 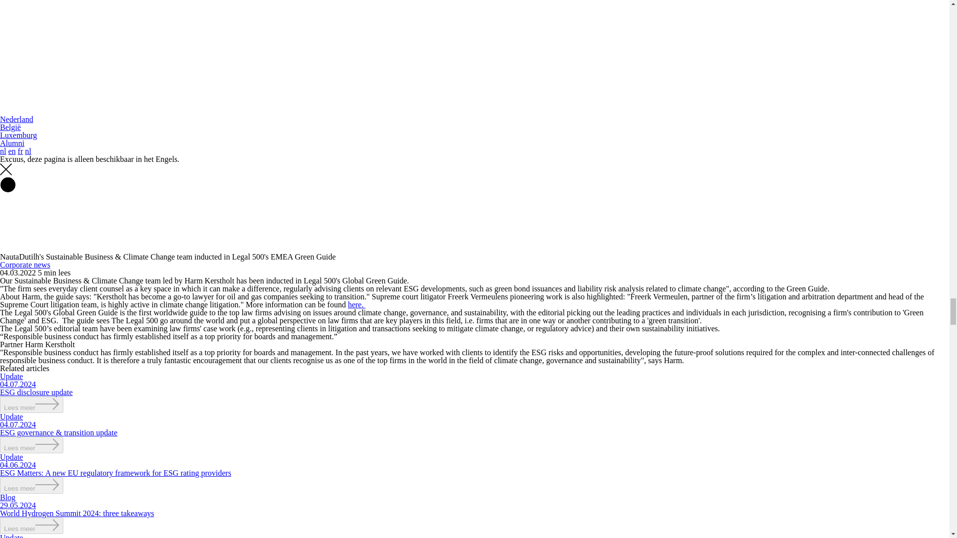 What do you see at coordinates (357, 304) in the screenshot?
I see `here. ` at bounding box center [357, 304].